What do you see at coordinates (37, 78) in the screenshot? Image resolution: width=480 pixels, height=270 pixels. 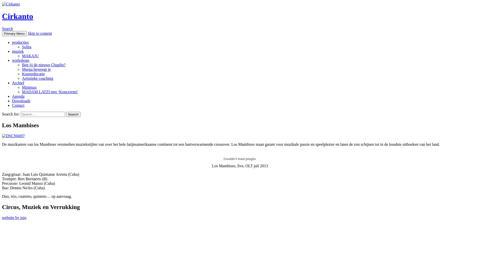 I see `Artistieke coaching` at bounding box center [37, 78].